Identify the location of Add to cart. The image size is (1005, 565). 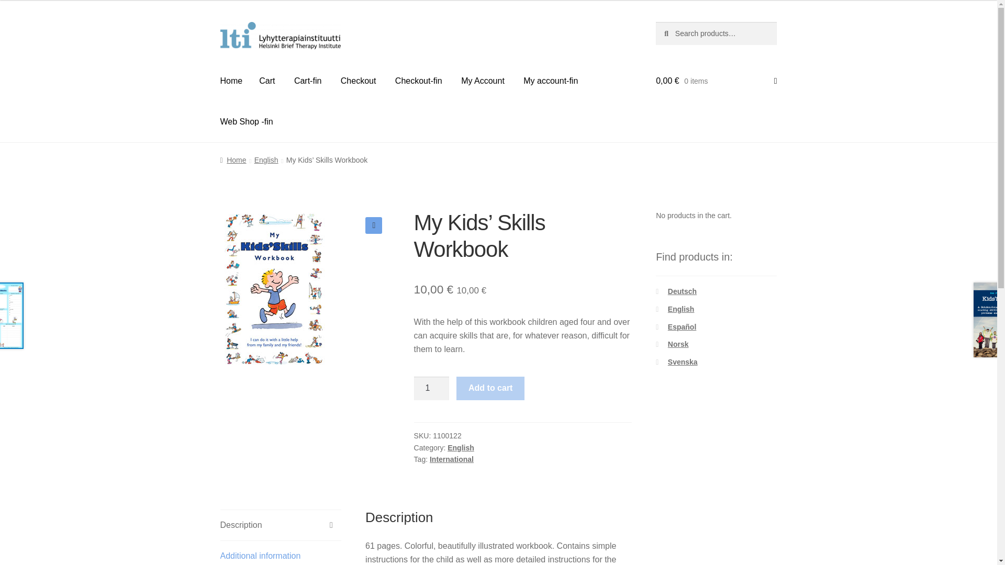
(490, 388).